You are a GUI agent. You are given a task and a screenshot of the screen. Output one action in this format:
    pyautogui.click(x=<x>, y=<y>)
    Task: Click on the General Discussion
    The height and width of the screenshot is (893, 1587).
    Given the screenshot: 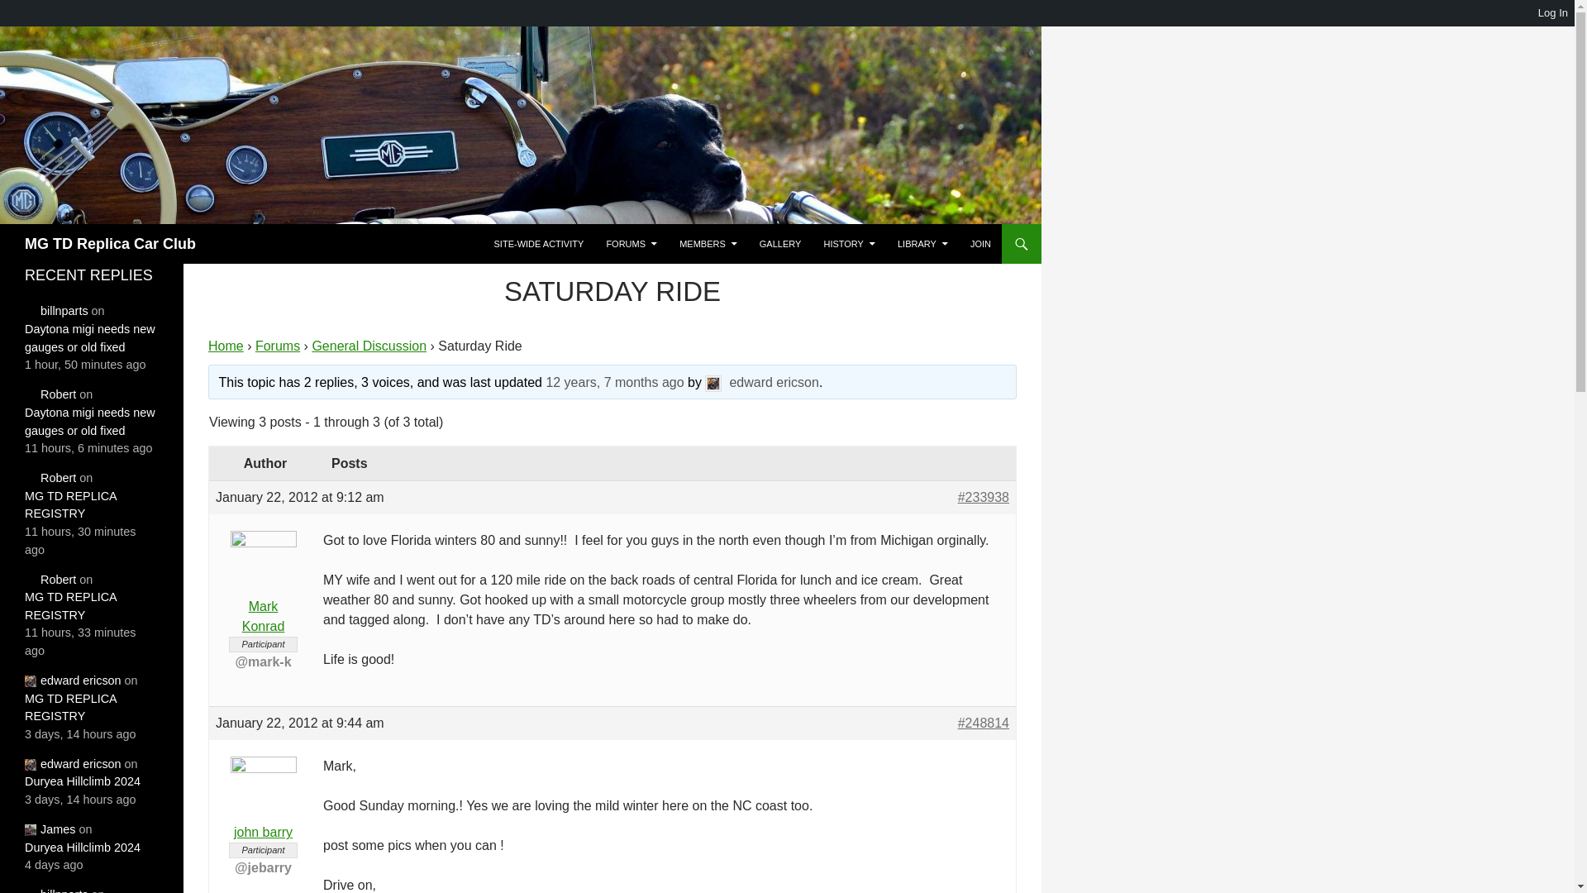 What is the action you would take?
    pyautogui.click(x=369, y=346)
    